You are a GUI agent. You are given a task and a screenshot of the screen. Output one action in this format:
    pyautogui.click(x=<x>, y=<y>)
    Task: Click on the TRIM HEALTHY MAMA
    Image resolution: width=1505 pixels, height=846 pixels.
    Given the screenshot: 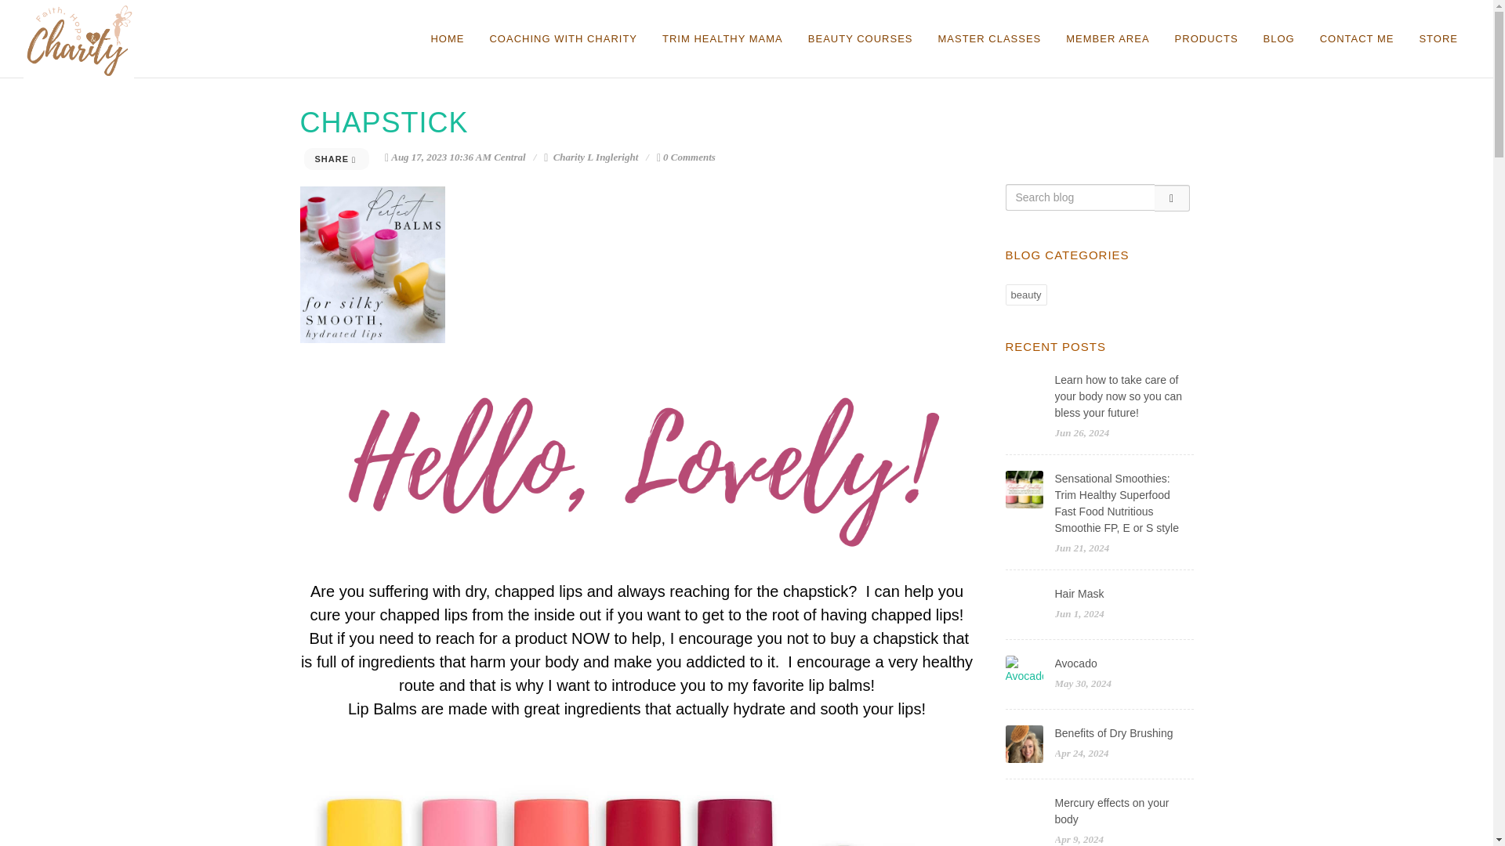 What is the action you would take?
    pyautogui.click(x=722, y=39)
    